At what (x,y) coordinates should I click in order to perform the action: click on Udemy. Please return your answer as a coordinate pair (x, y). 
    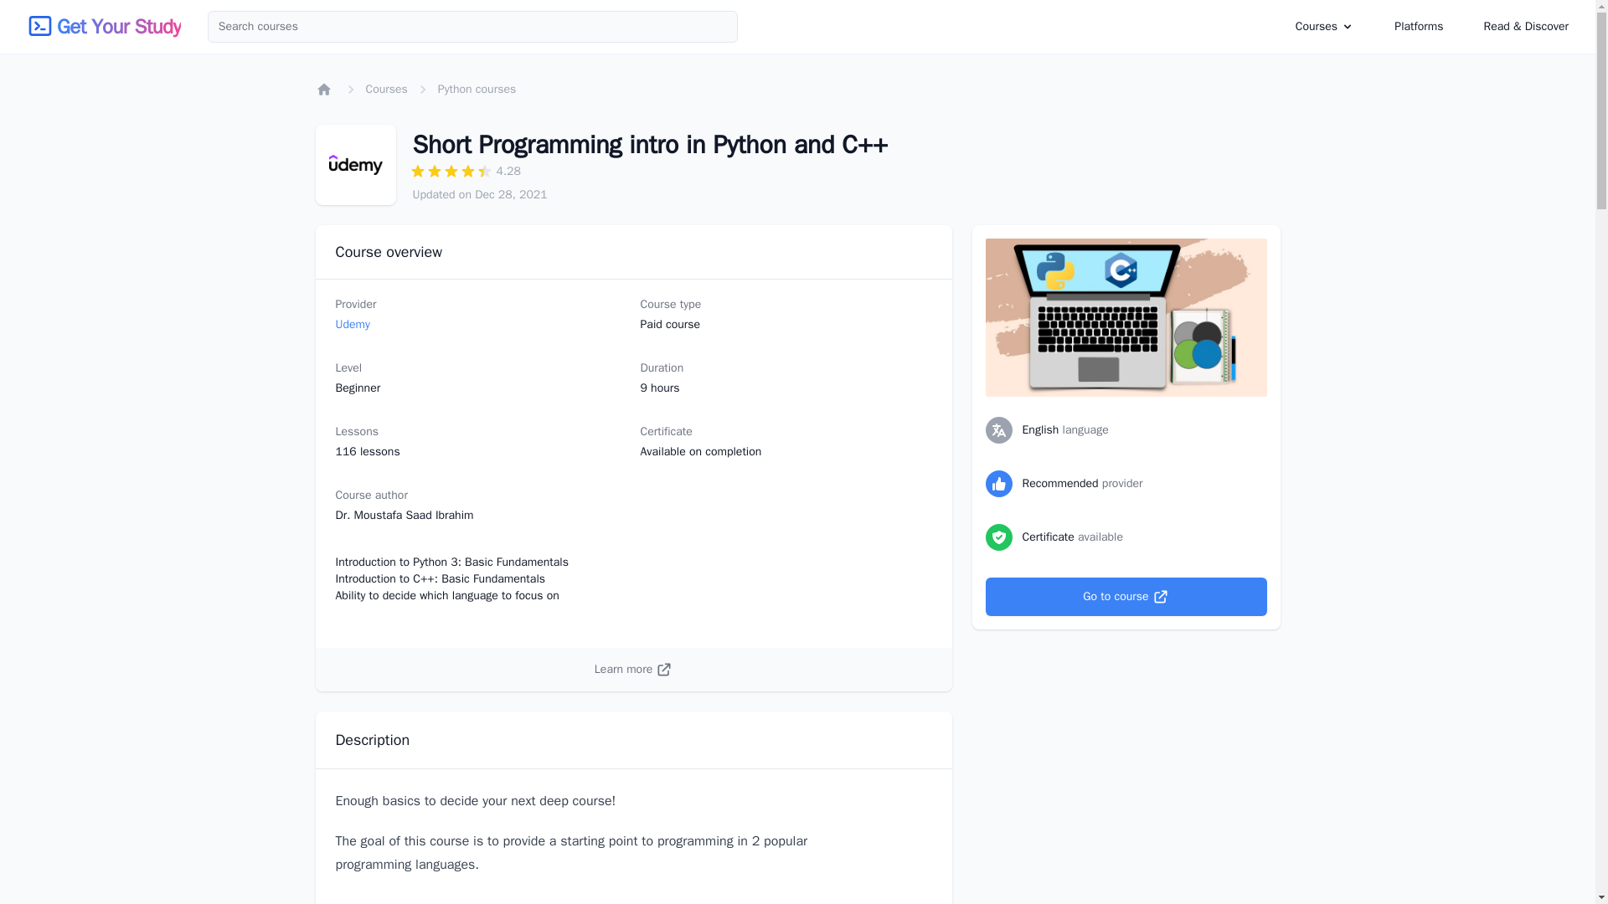
    Looking at the image, I should click on (352, 325).